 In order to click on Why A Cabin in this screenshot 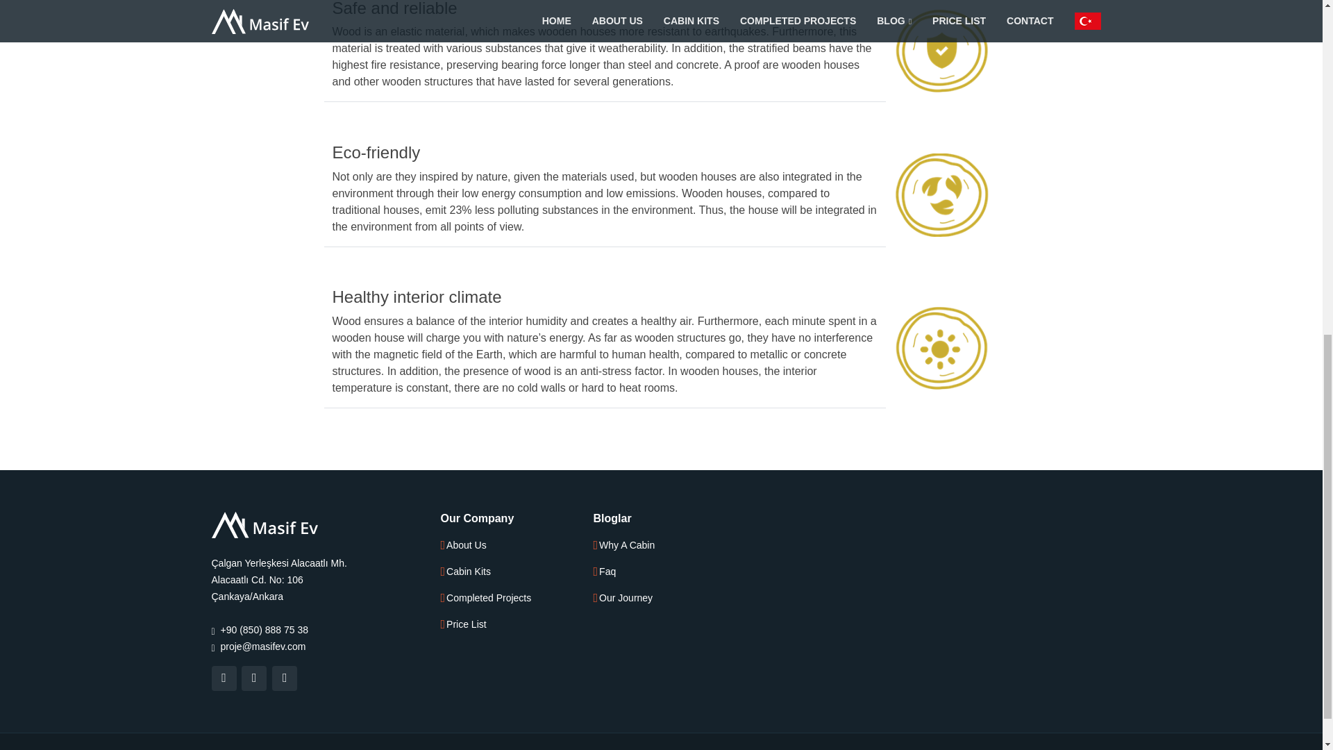, I will do `click(626, 544)`.